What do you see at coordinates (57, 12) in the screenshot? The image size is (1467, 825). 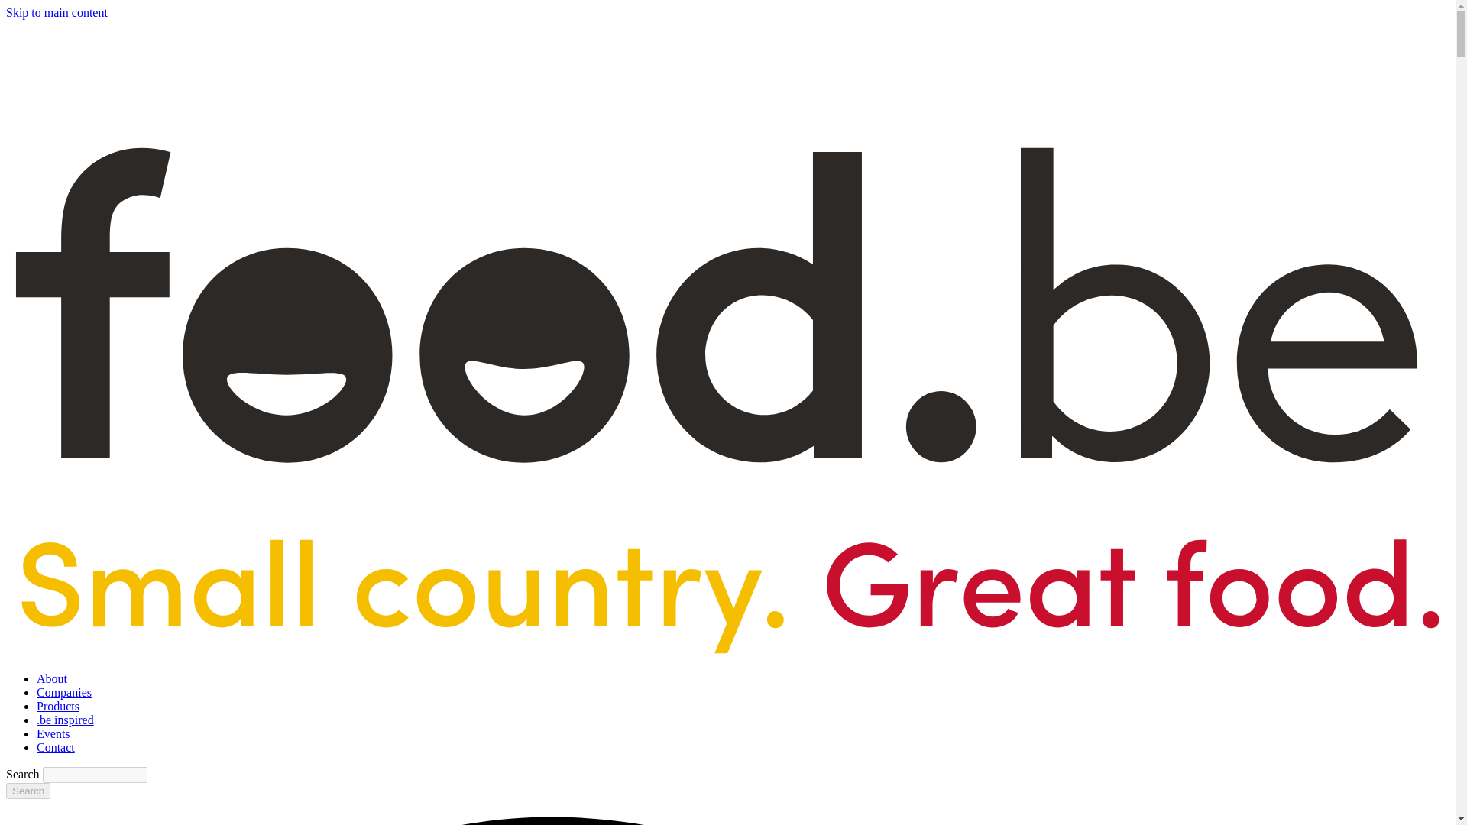 I see `Skip to main content` at bounding box center [57, 12].